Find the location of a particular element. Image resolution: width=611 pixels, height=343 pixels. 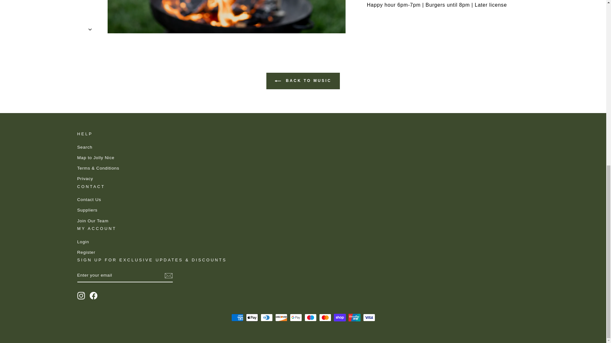

Jolly Nice on Instagram is located at coordinates (81, 295).